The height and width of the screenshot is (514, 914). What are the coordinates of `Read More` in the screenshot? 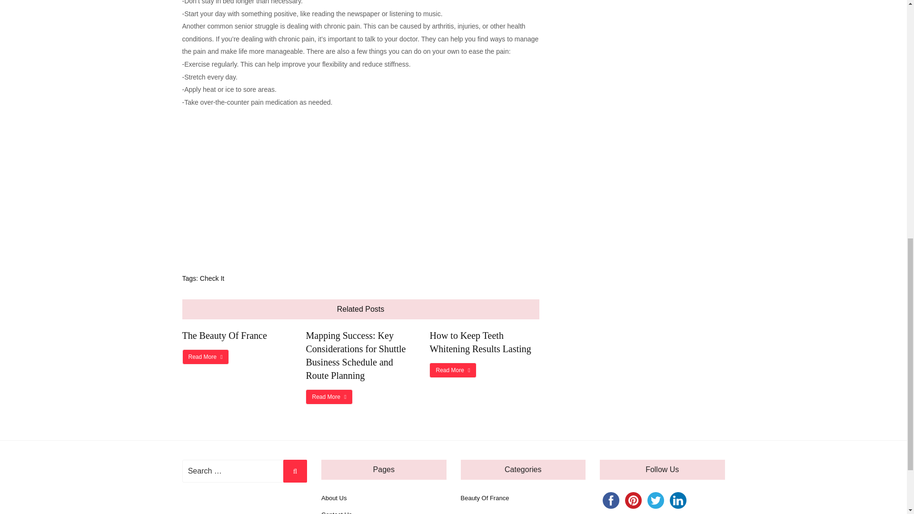 It's located at (453, 370).